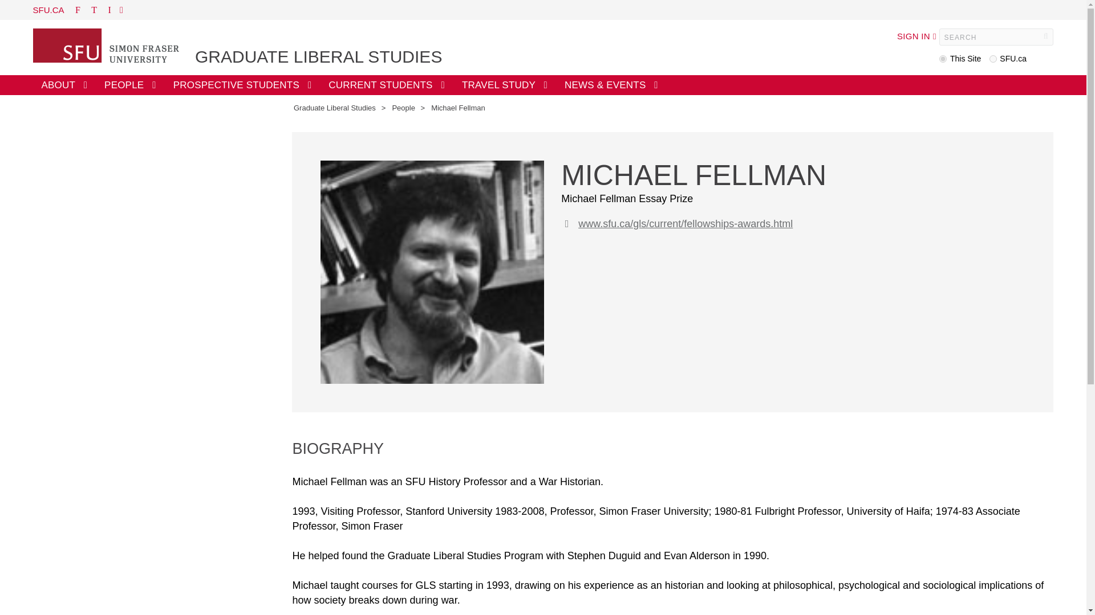 The width and height of the screenshot is (1095, 615). Describe the element at coordinates (64, 85) in the screenshot. I see `ABOUT` at that location.